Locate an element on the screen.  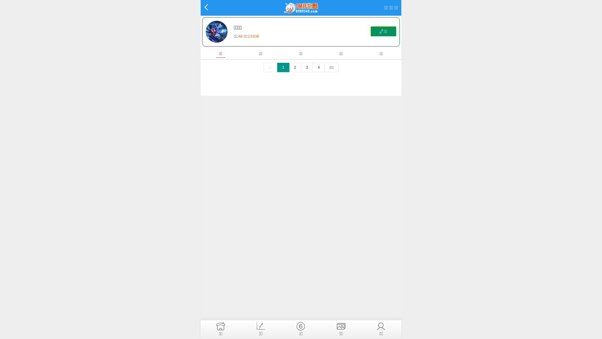
2 is located at coordinates (295, 67).